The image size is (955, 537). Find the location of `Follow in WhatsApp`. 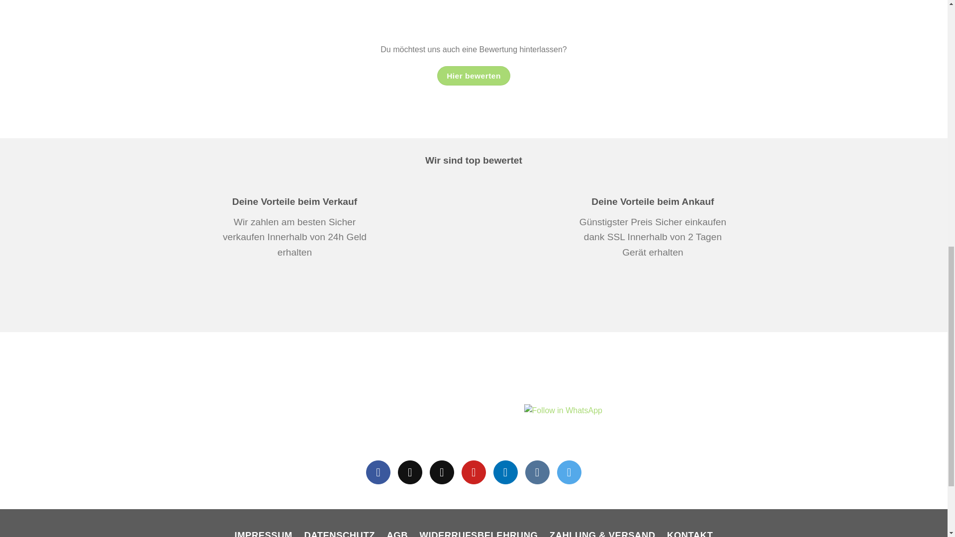

Follow in WhatsApp is located at coordinates (563, 416).